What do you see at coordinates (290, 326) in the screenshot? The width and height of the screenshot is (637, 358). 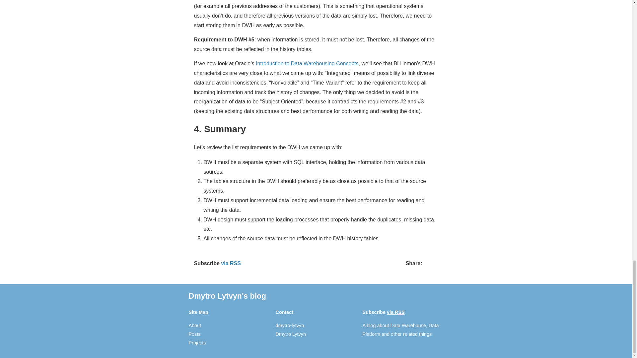 I see `Fork me on GitHub` at bounding box center [290, 326].